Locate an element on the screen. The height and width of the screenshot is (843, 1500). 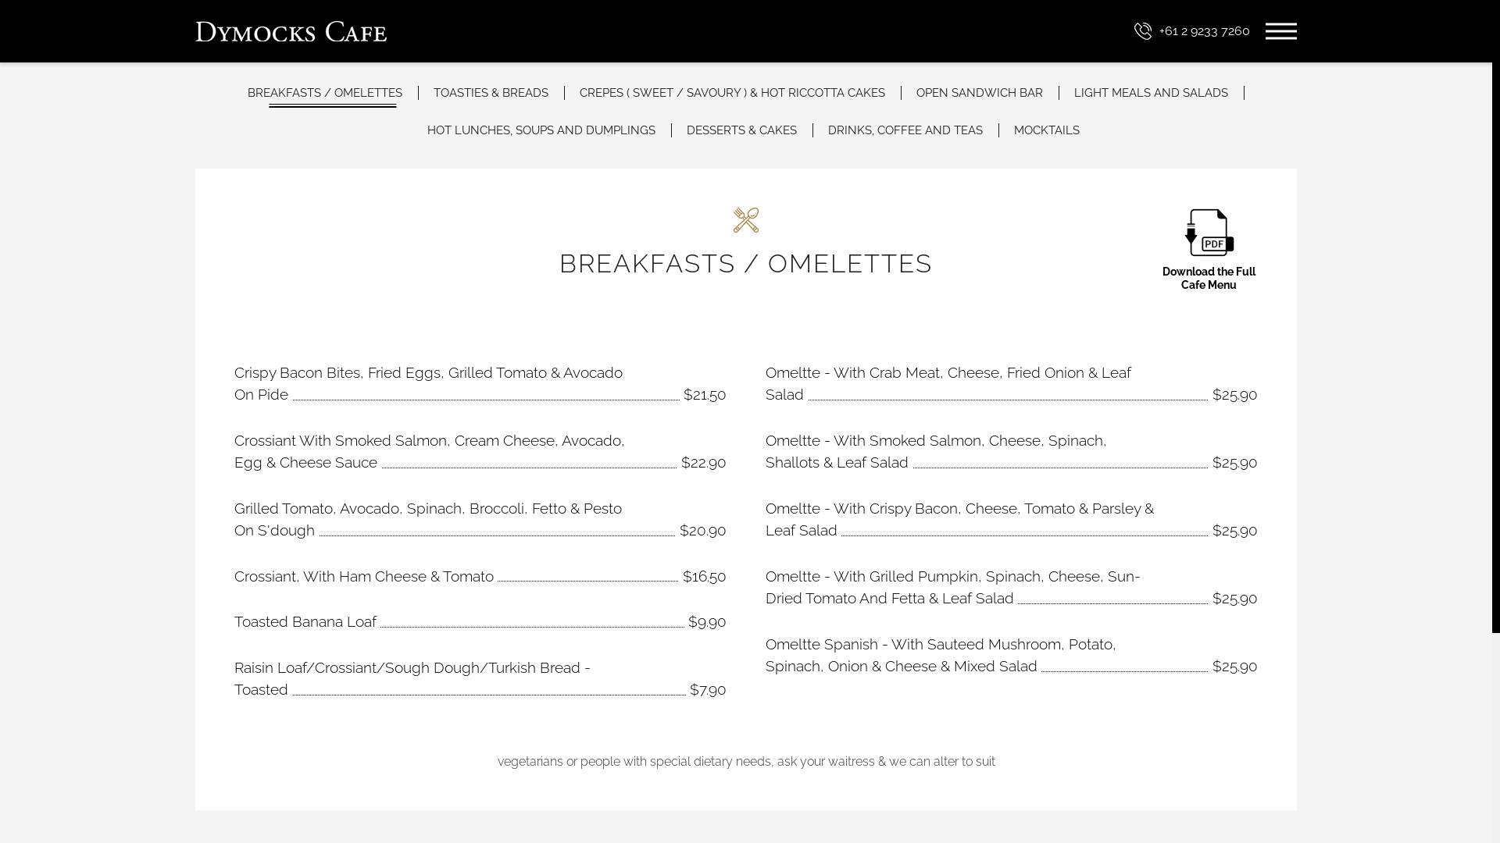
CREPES ( SWEET / SAVOURY ) & HOT RICCOTTA CAKES is located at coordinates (733, 93).